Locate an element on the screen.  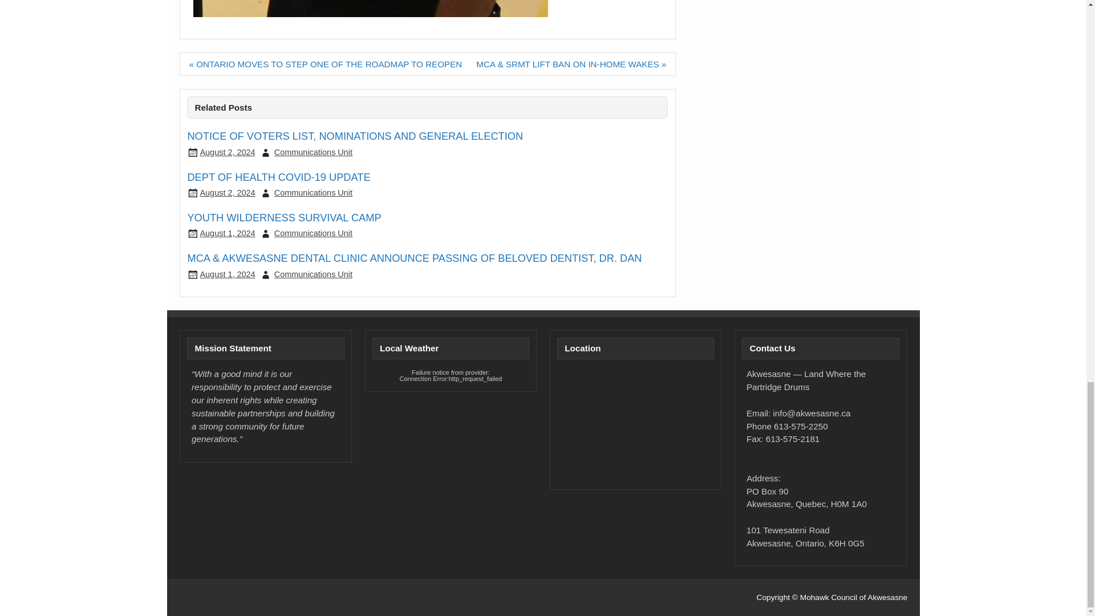
10:39 AM is located at coordinates (227, 193).